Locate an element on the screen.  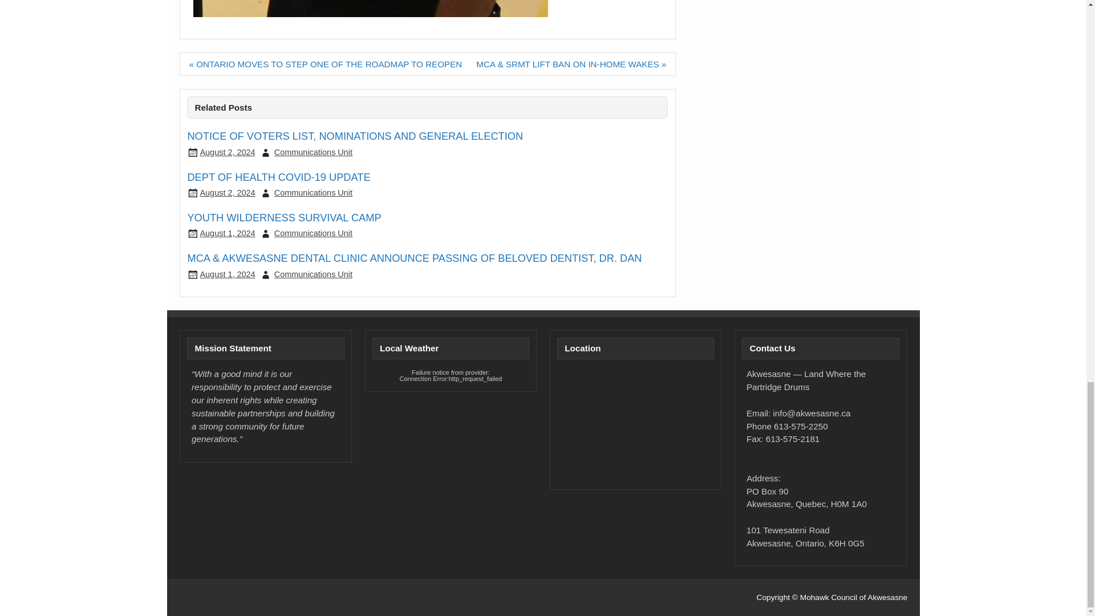
10:39 AM is located at coordinates (227, 193).